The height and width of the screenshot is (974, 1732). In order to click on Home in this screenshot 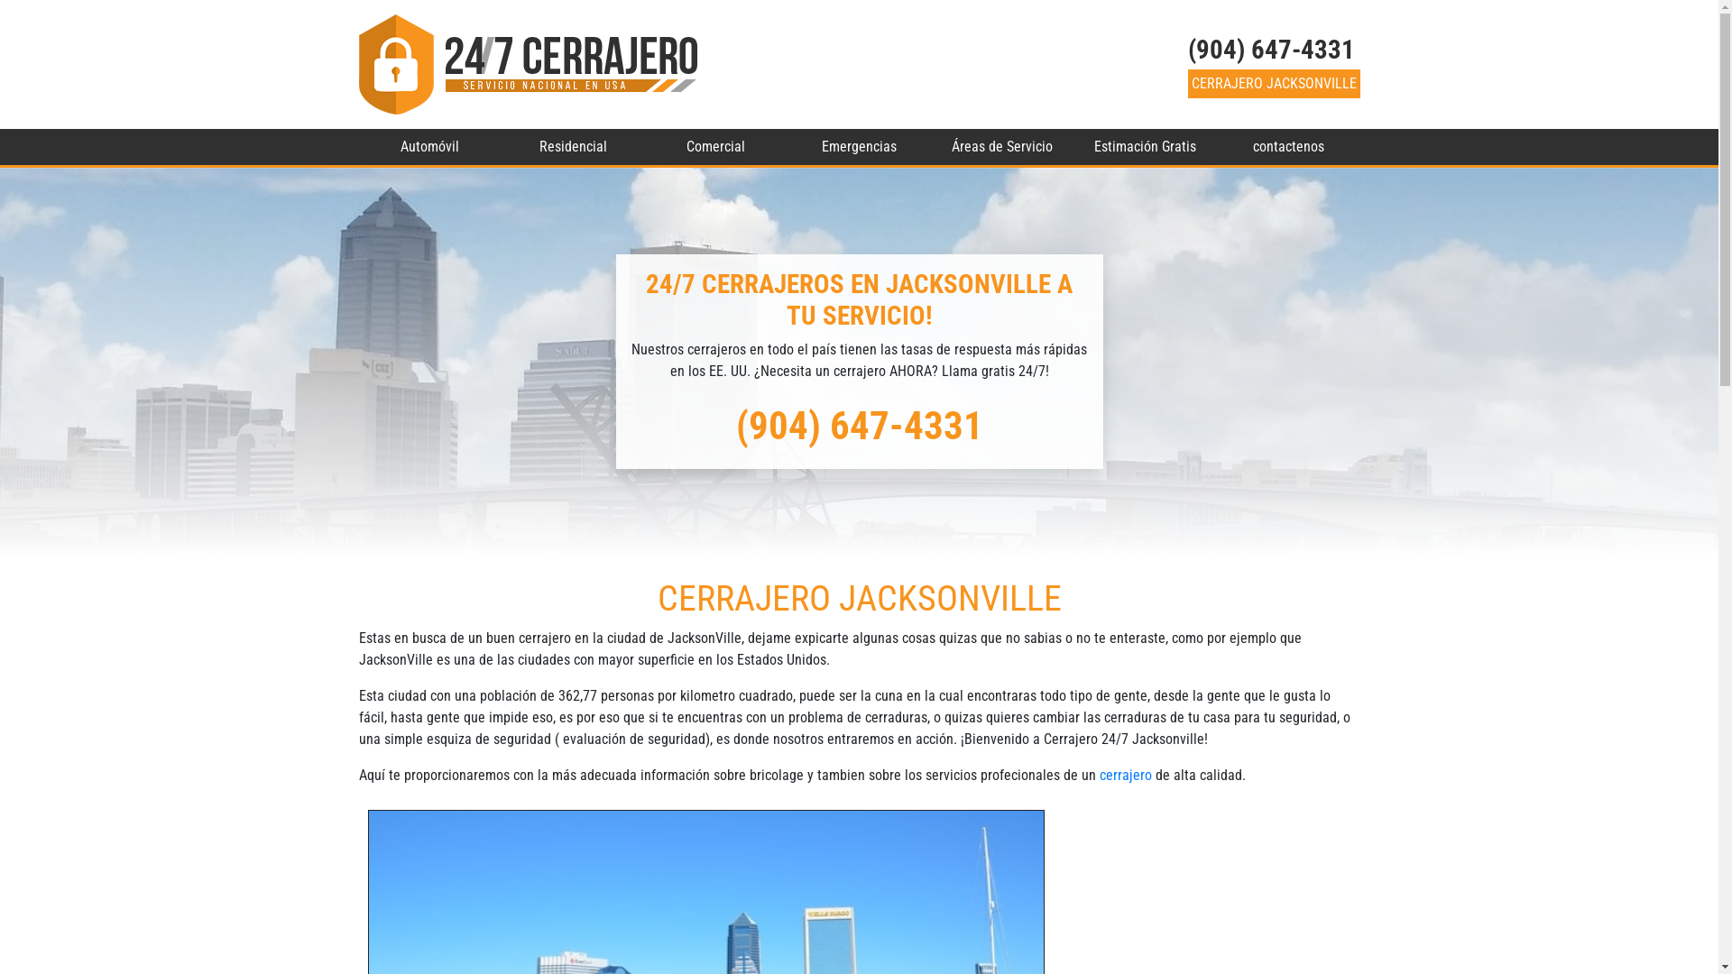, I will do `click(529, 63)`.